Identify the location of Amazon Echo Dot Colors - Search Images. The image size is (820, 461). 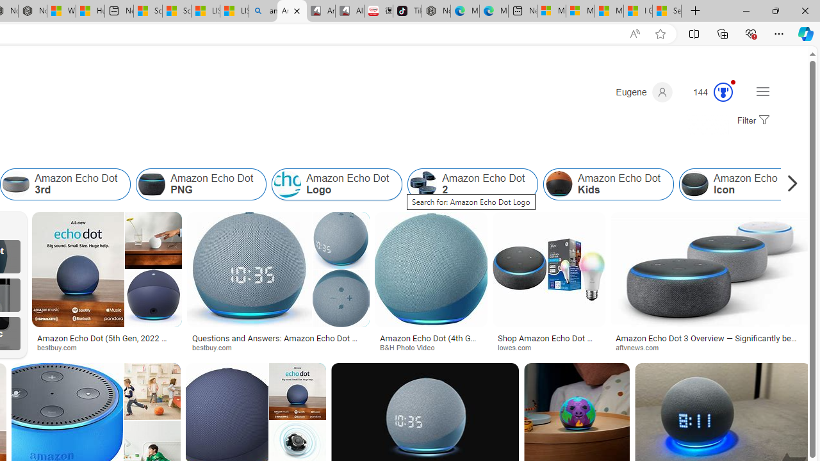
(291, 12).